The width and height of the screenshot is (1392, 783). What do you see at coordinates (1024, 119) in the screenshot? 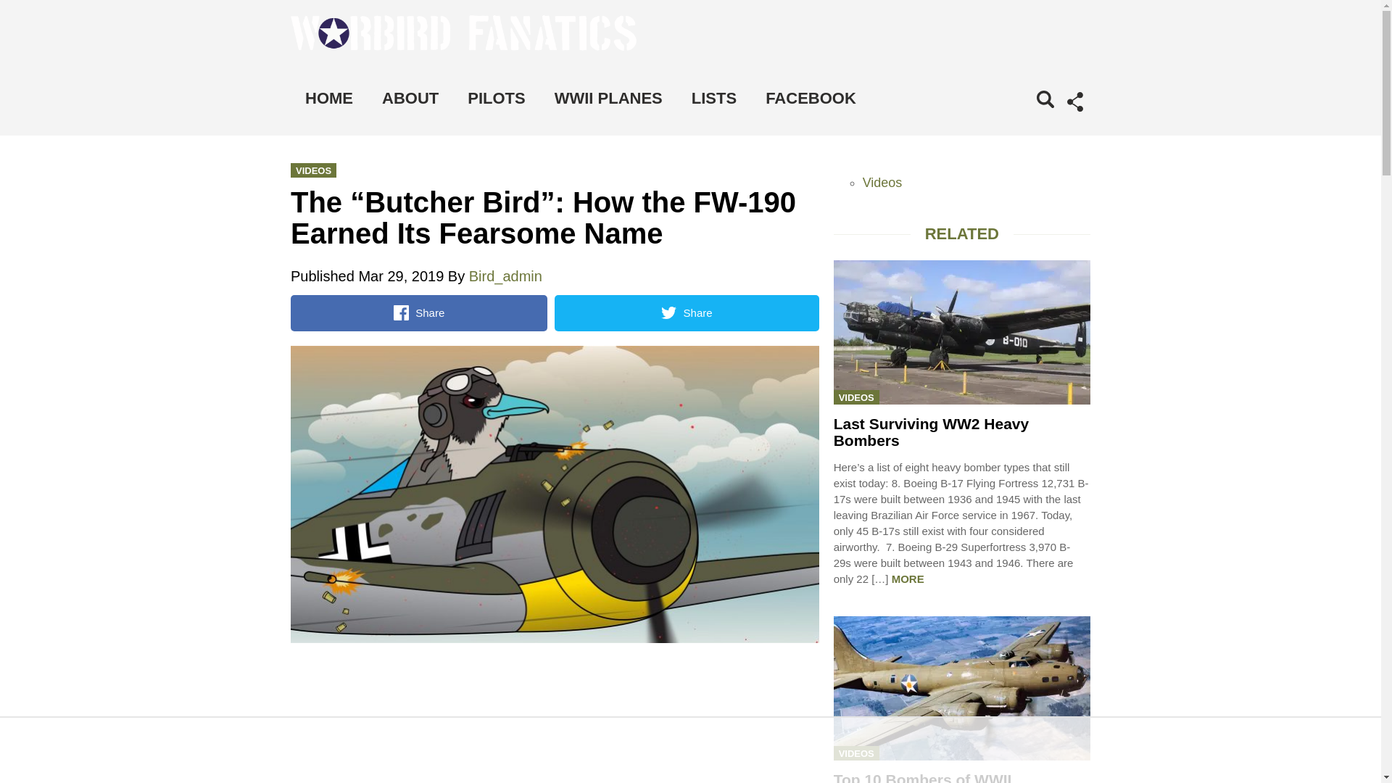
I see `Search` at bounding box center [1024, 119].